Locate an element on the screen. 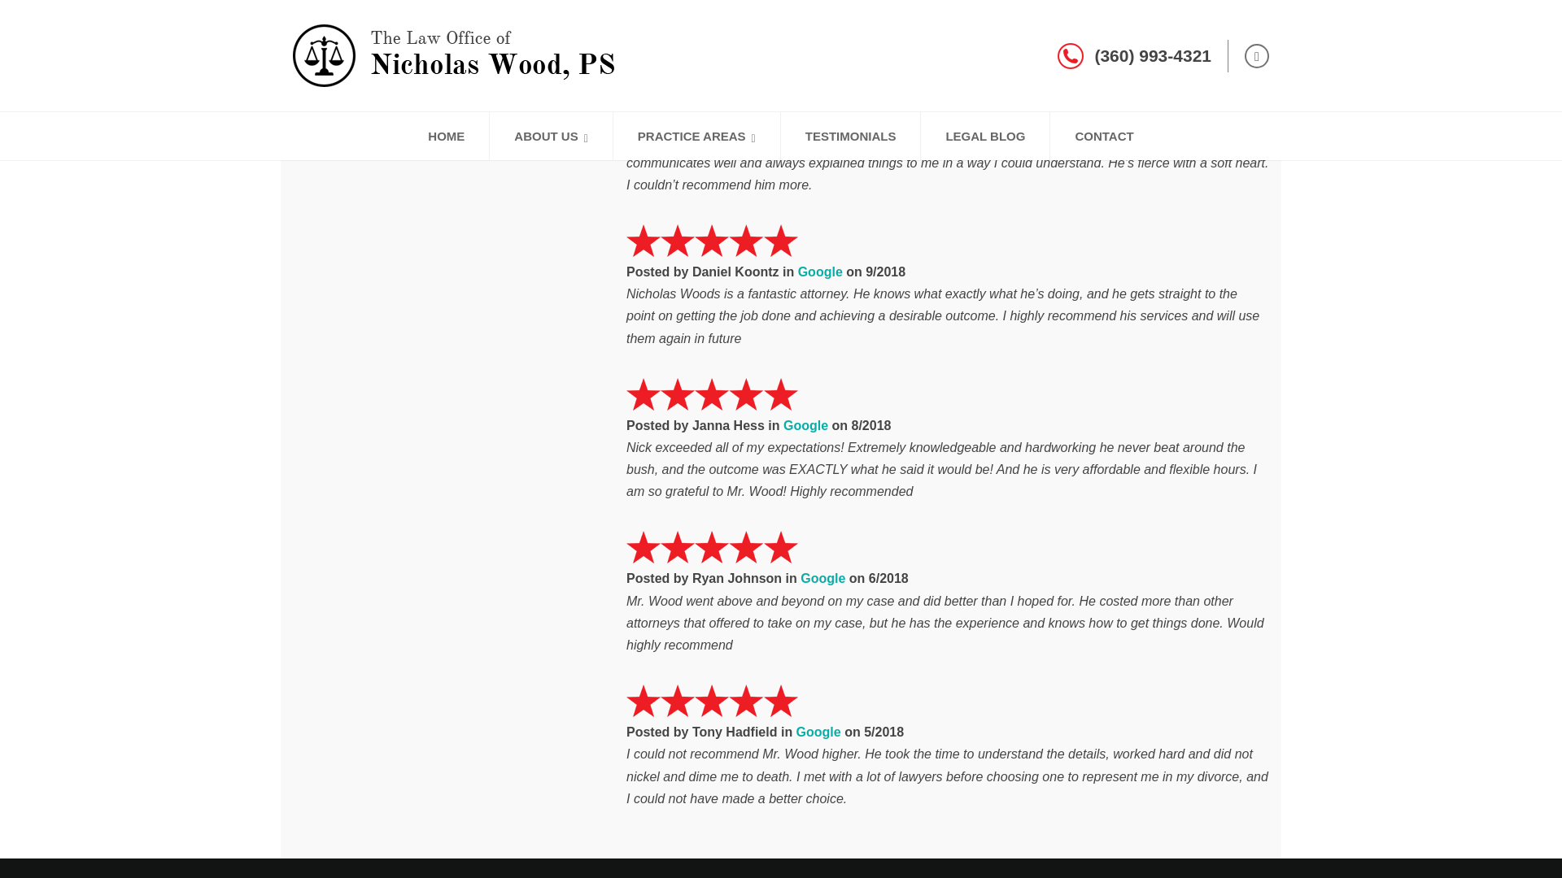 The image size is (1562, 878). HOME is located at coordinates (446, 136).